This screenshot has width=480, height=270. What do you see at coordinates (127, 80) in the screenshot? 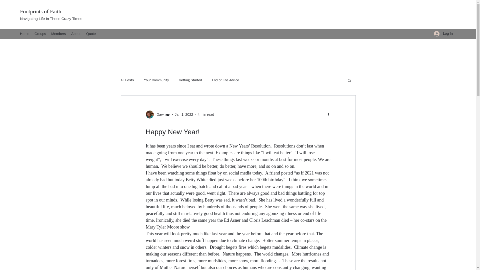
I see `All Posts` at bounding box center [127, 80].